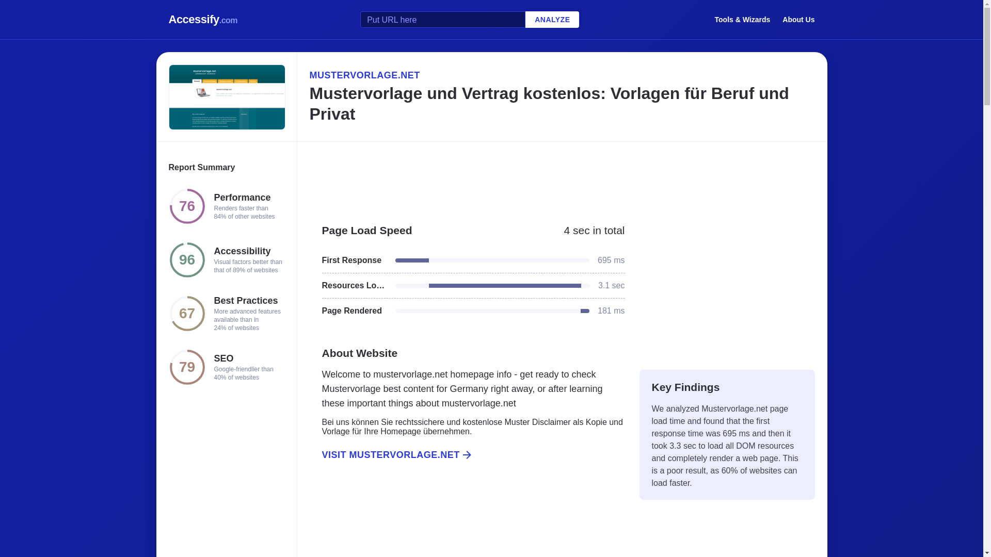  Describe the element at coordinates (798, 19) in the screenshot. I see `About Us` at that location.